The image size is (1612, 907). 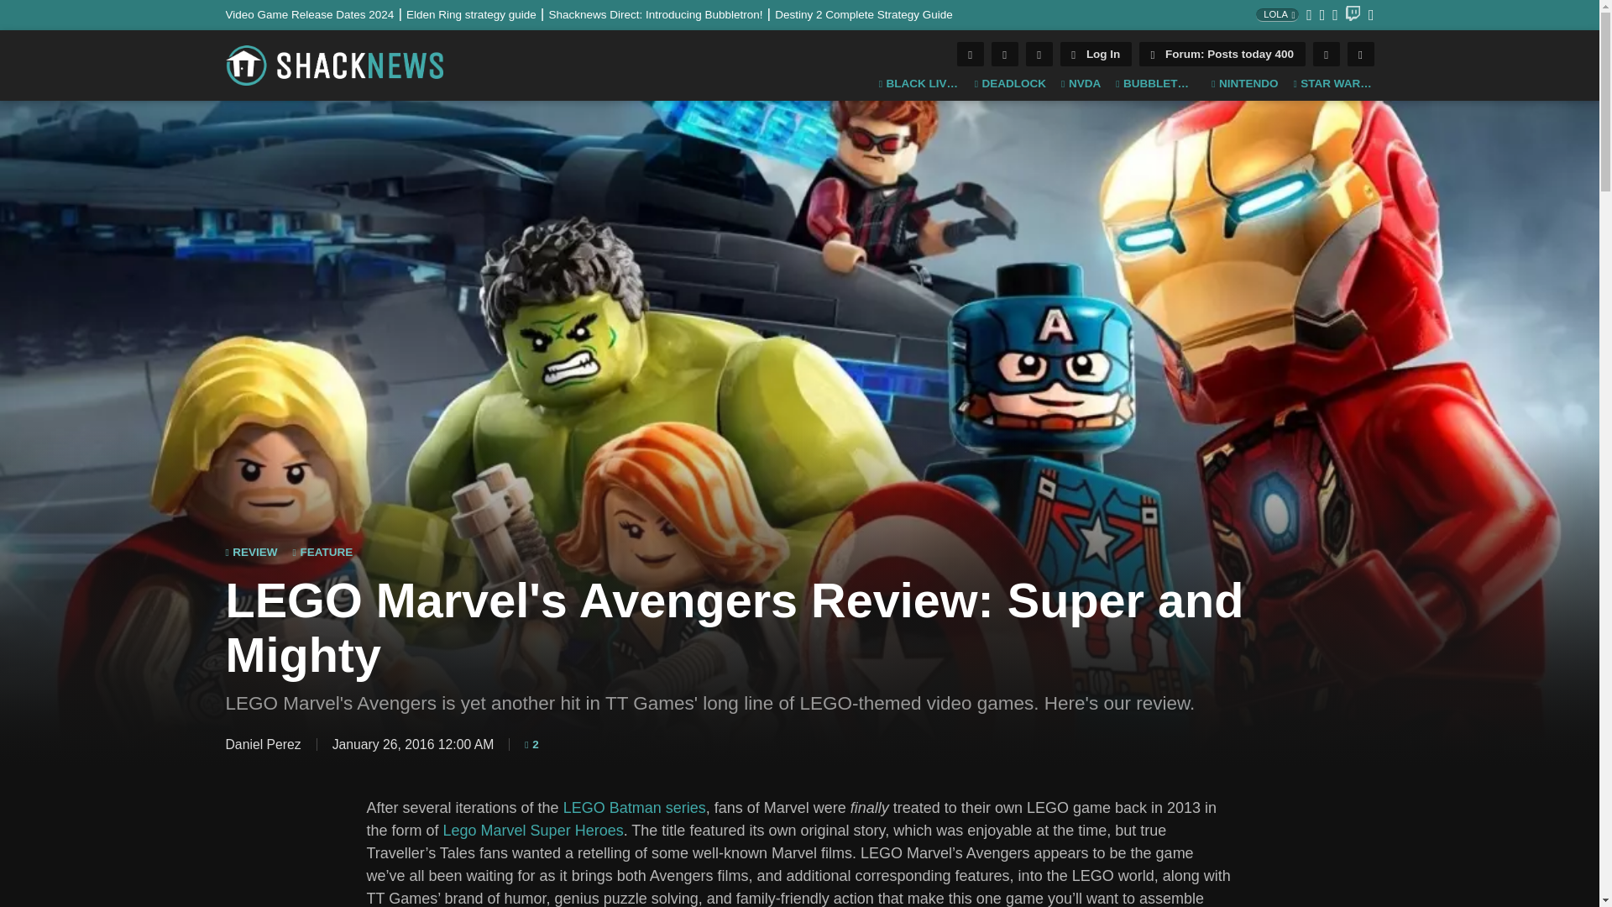 I want to click on FEATURE, so click(x=322, y=553).